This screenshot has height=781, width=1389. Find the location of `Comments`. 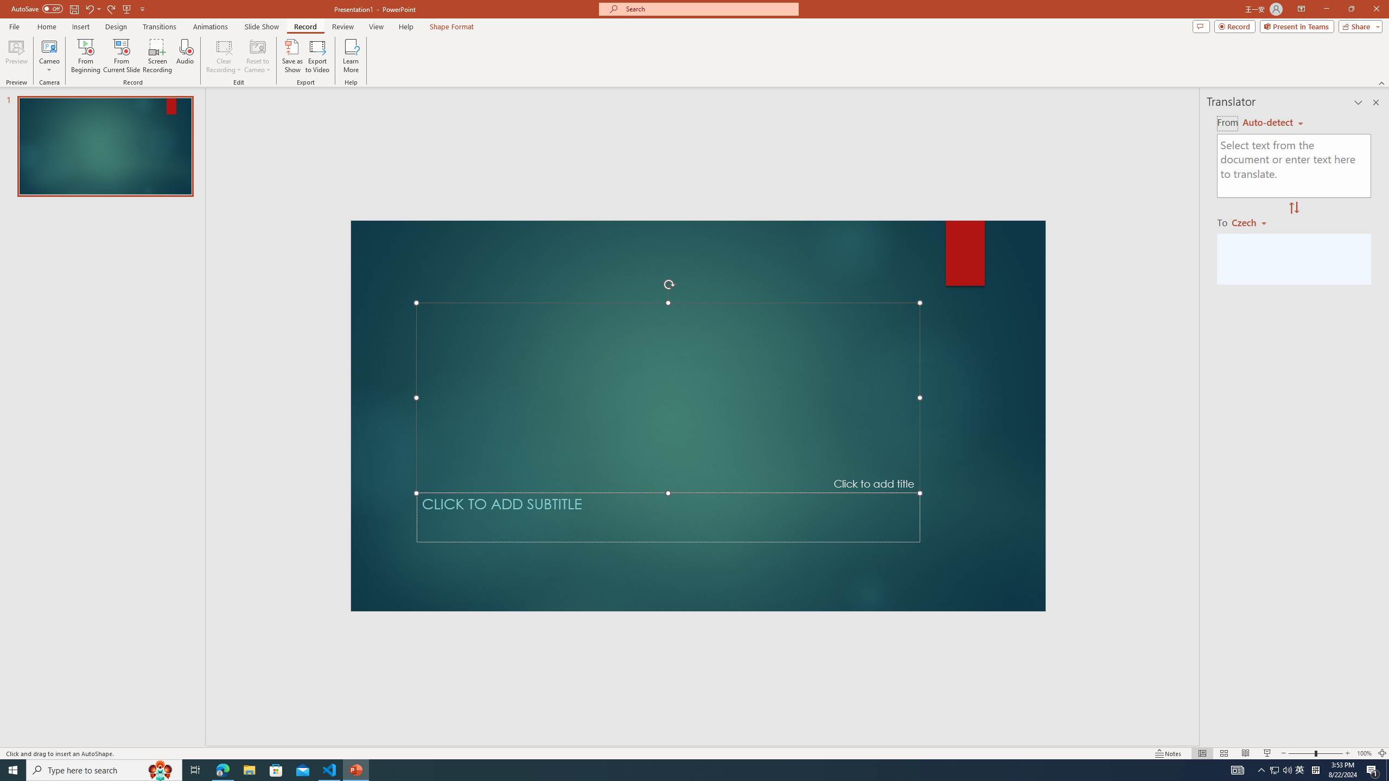

Comments is located at coordinates (1201, 26).